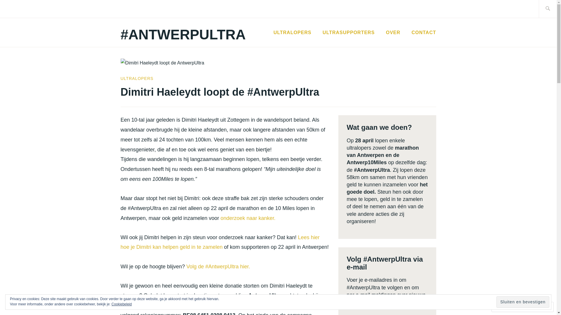 The image size is (561, 315). I want to click on Reactie, so click(506, 307).